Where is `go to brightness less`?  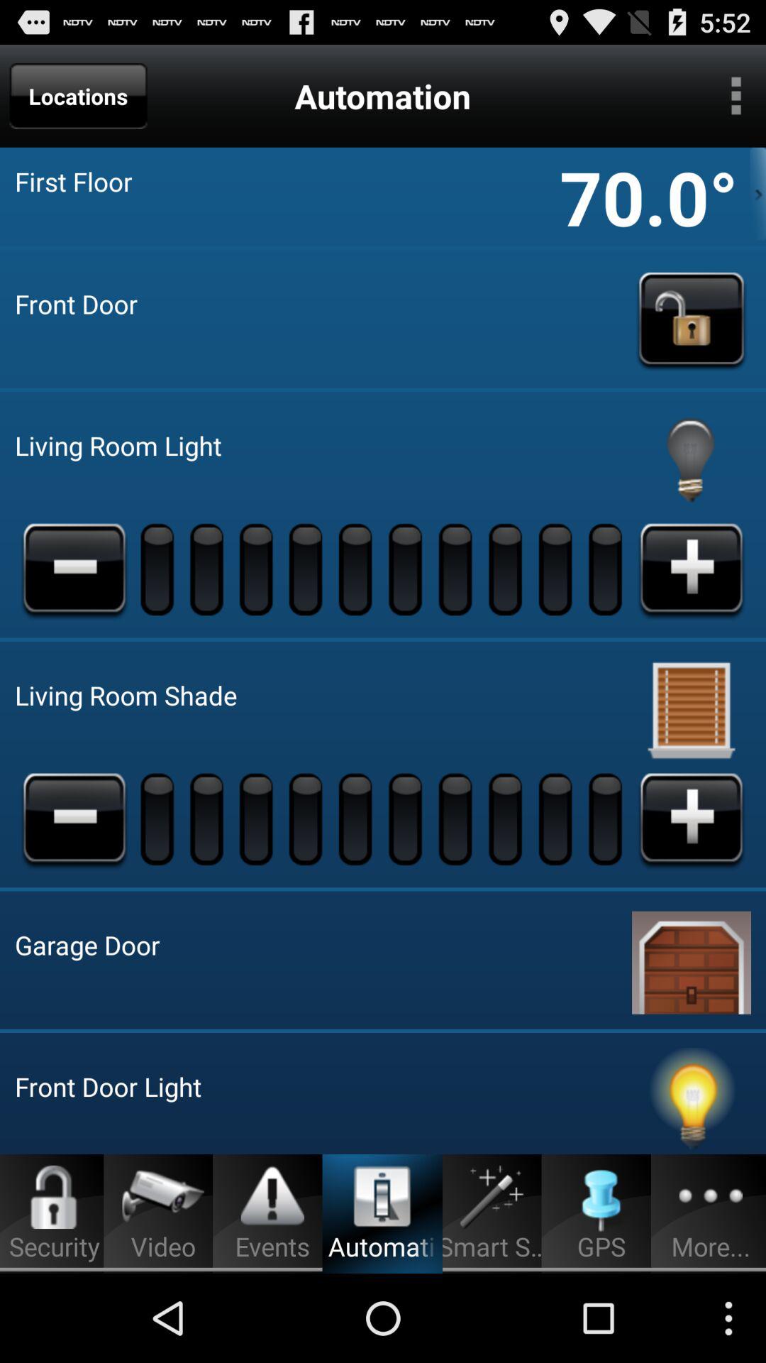
go to brightness less is located at coordinates (74, 569).